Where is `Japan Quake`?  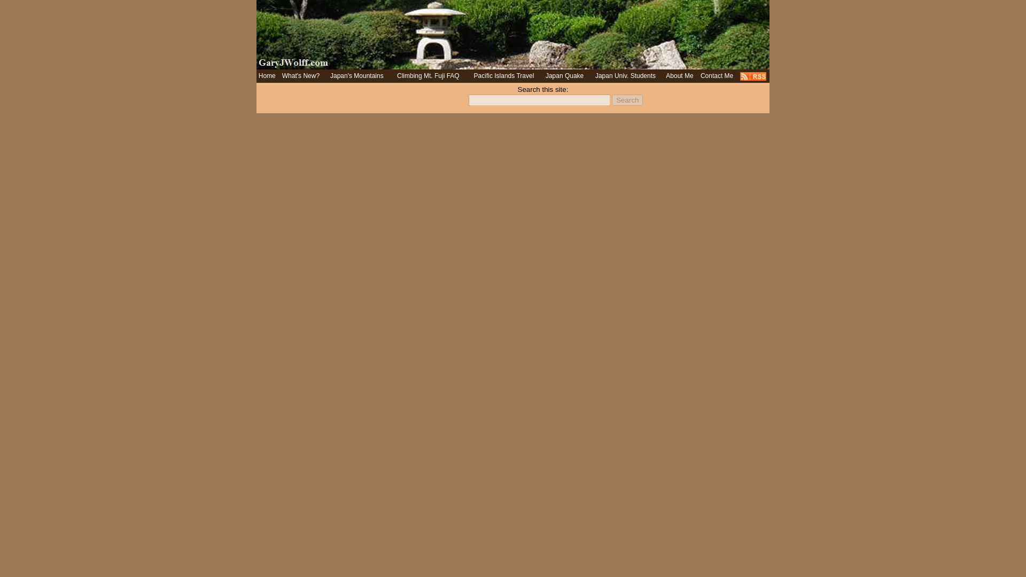 Japan Quake is located at coordinates (564, 76).